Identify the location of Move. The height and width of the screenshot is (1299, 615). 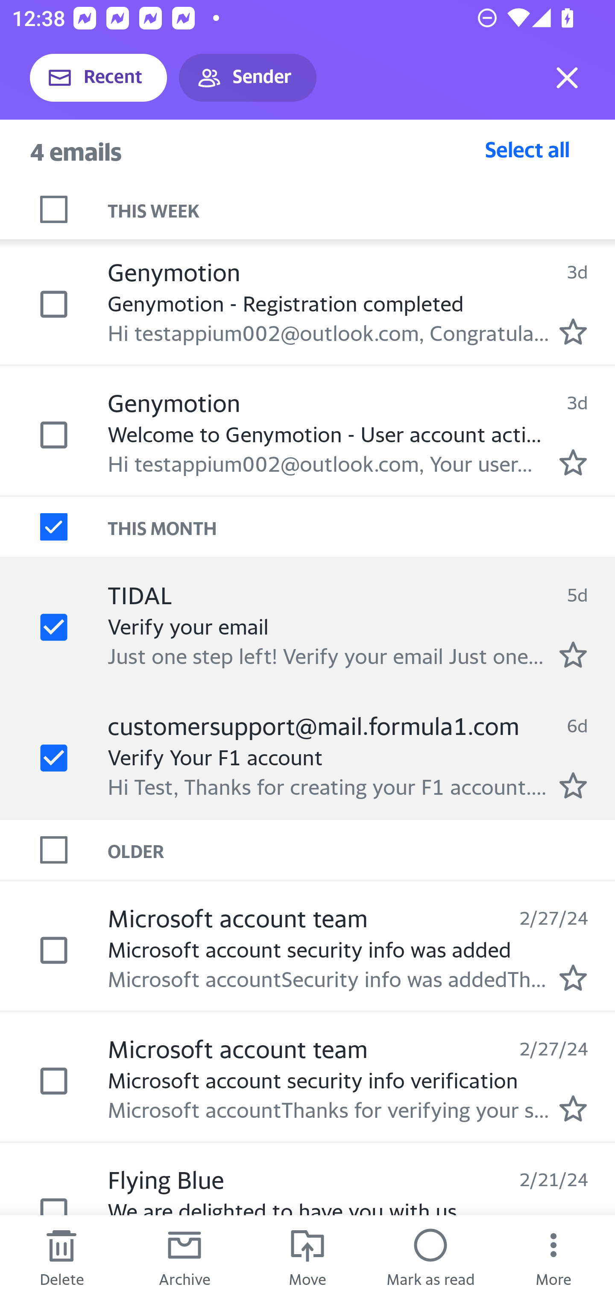
(307, 1257).